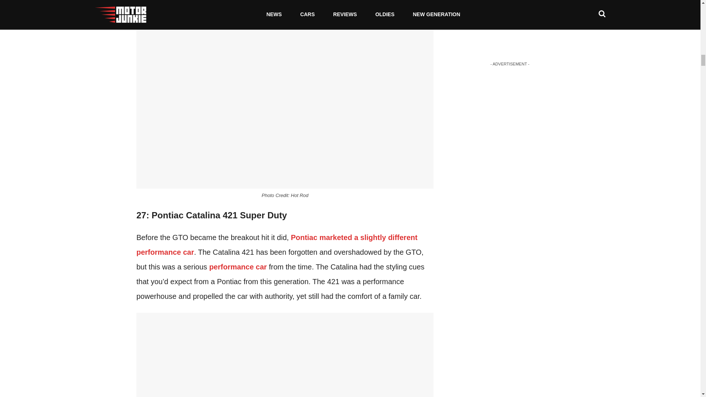 The width and height of the screenshot is (706, 397). I want to click on performance car, so click(238, 267).